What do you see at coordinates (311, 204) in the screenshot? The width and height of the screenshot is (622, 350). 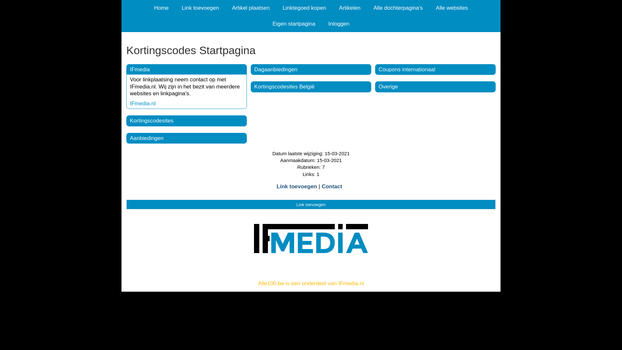 I see `Link toevoegen` at bounding box center [311, 204].